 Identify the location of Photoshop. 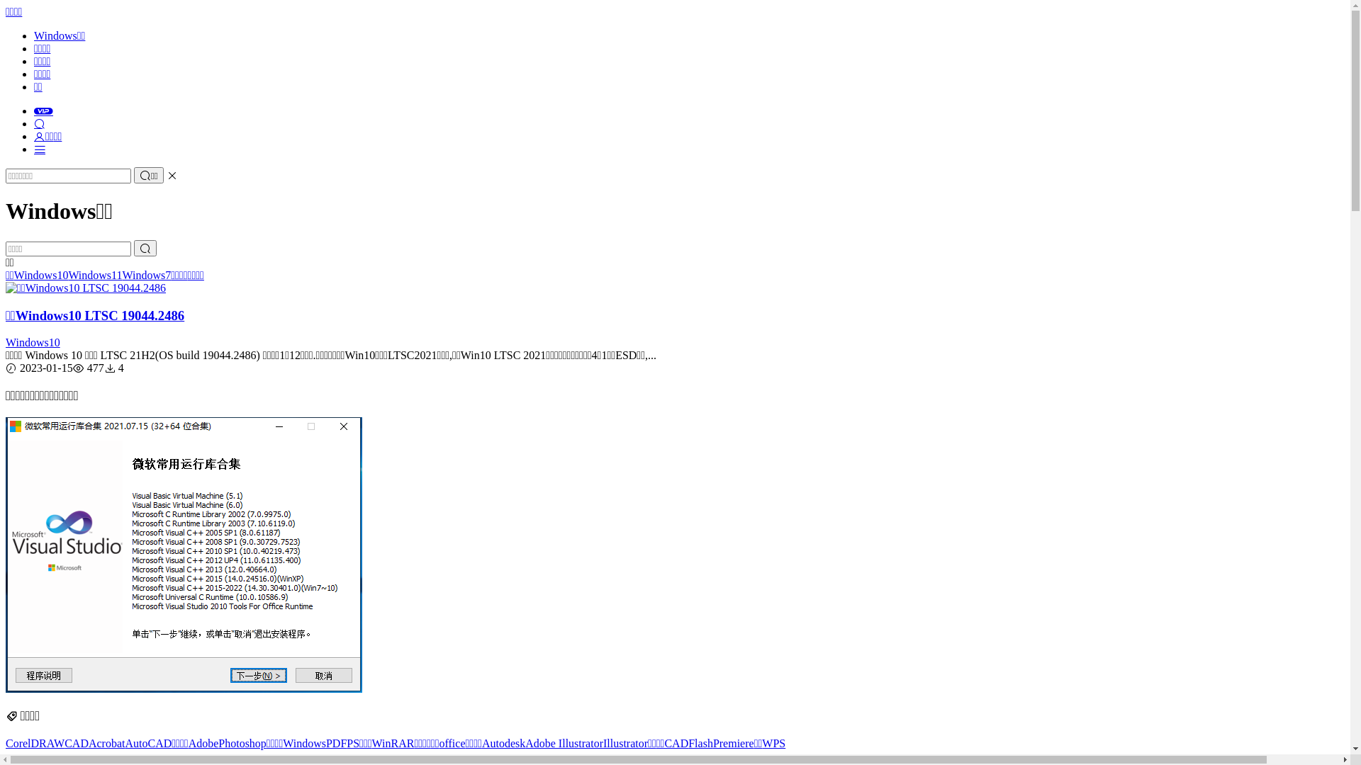
(242, 744).